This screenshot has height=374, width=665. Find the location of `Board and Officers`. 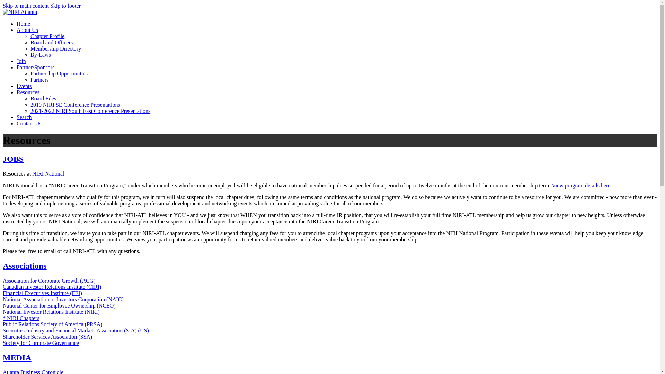

Board and Officers is located at coordinates (51, 42).